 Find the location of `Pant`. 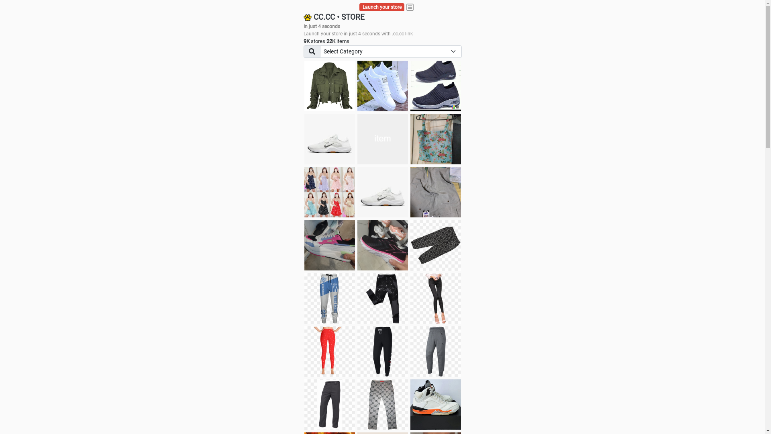

Pant is located at coordinates (330, 352).